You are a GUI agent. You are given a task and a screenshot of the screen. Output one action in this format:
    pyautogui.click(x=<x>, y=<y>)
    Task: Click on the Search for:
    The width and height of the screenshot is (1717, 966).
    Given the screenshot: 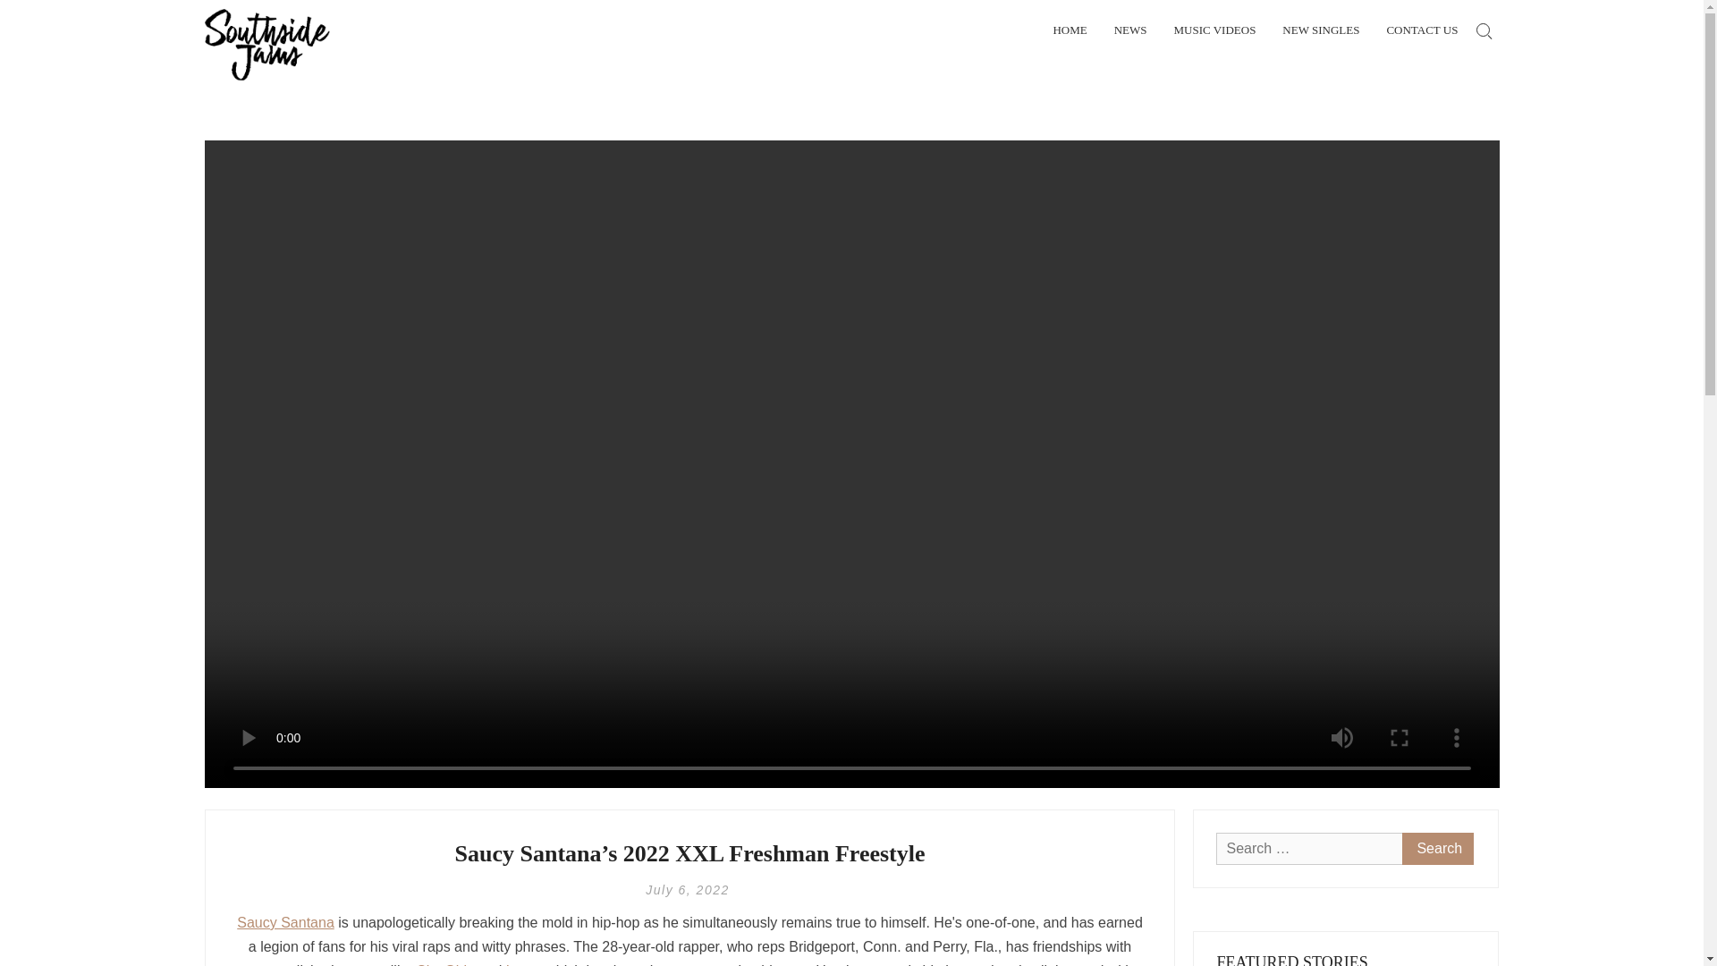 What is the action you would take?
    pyautogui.click(x=1483, y=30)
    